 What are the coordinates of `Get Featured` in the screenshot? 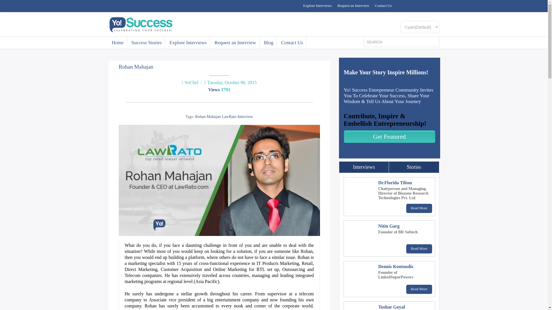 It's located at (390, 136).